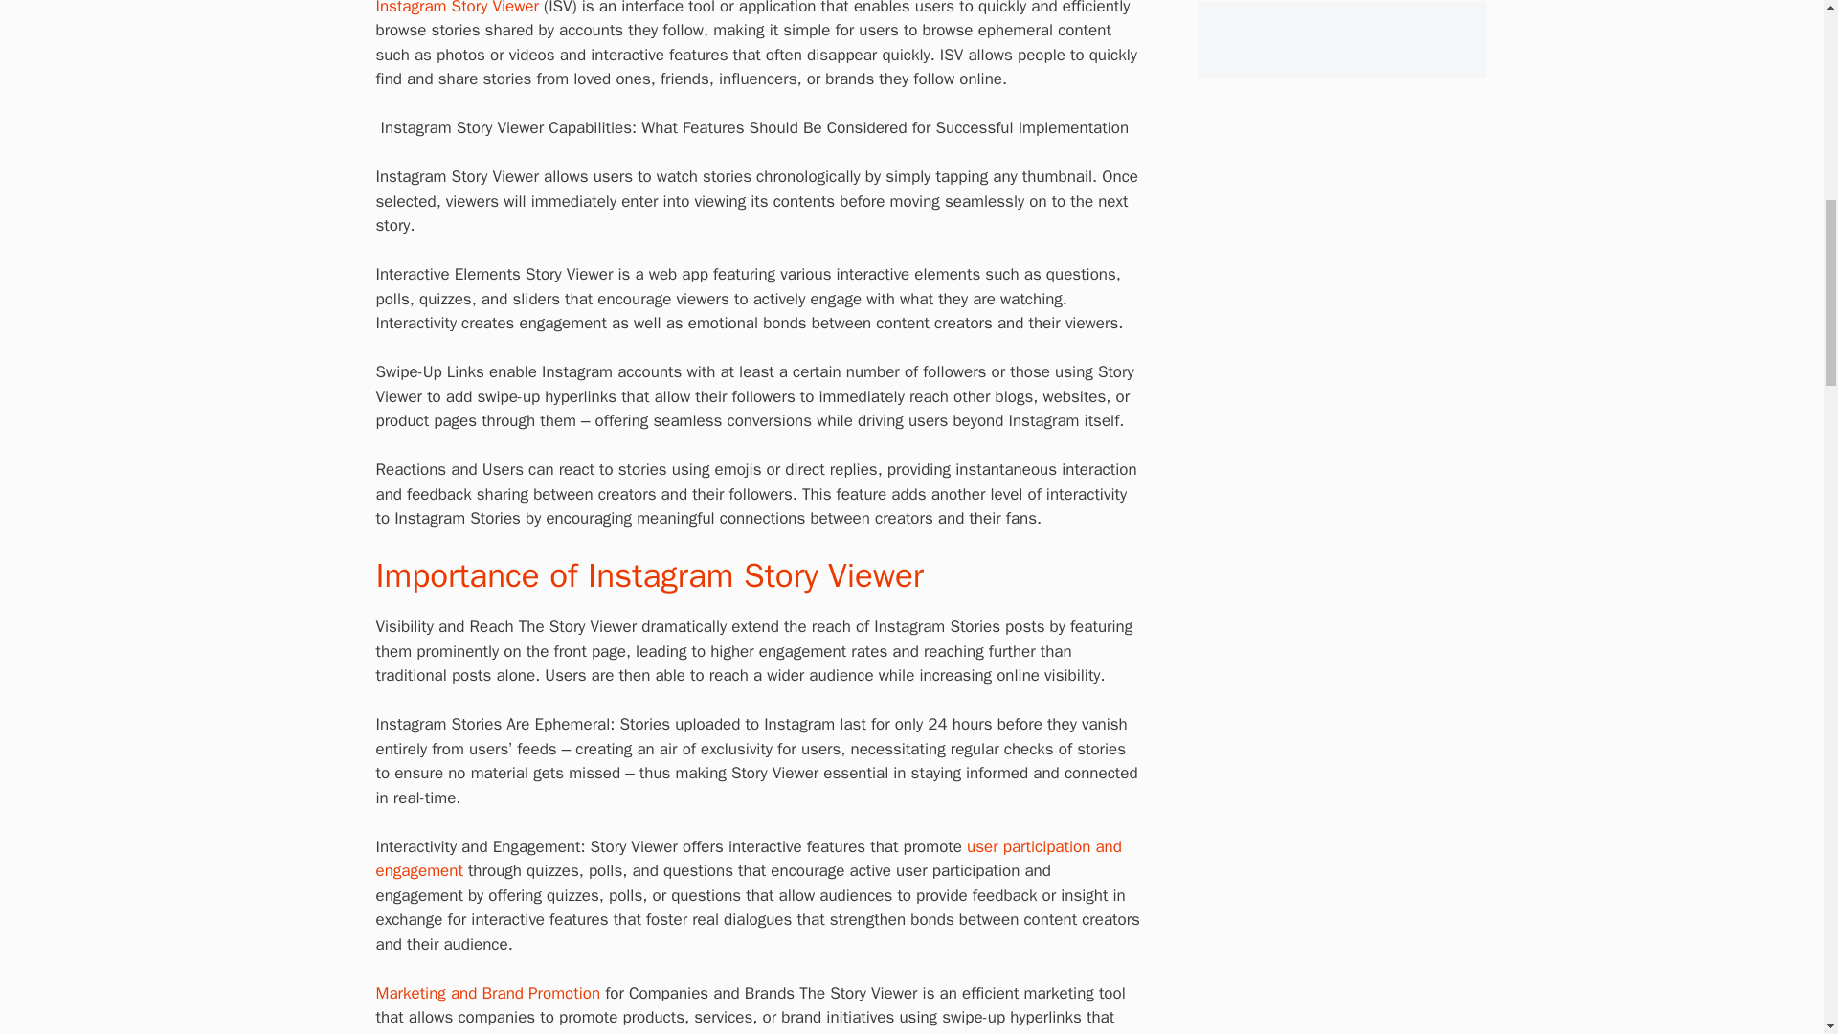 The height and width of the screenshot is (1034, 1838). Describe the element at coordinates (487, 993) in the screenshot. I see `Marketing and Brand Promotion` at that location.